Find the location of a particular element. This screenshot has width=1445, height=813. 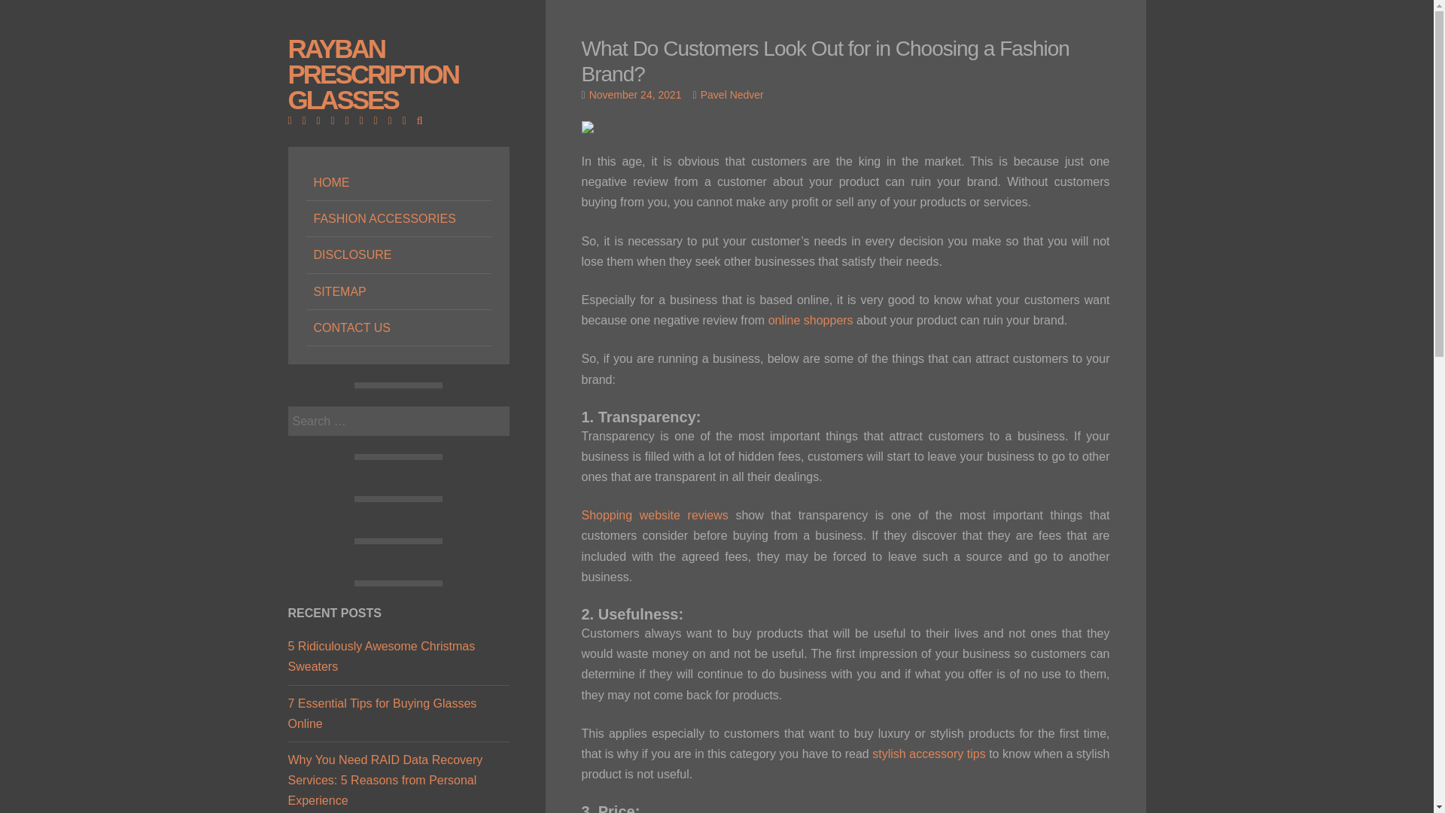

Twitter is located at coordinates (307, 120).